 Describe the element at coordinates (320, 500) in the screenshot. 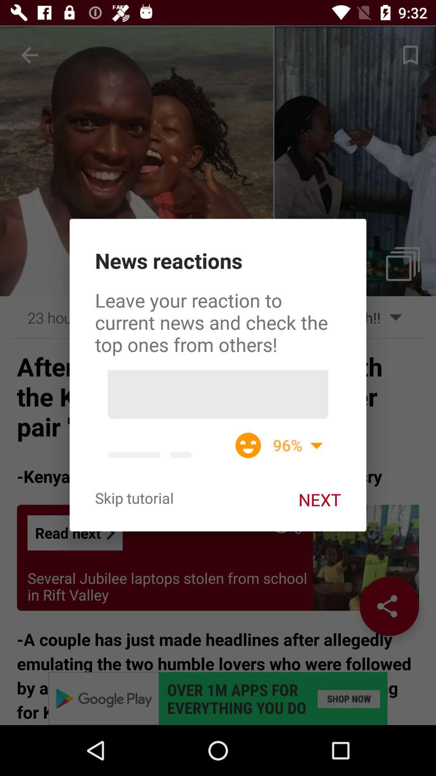

I see `press item next to skip tutorial` at that location.